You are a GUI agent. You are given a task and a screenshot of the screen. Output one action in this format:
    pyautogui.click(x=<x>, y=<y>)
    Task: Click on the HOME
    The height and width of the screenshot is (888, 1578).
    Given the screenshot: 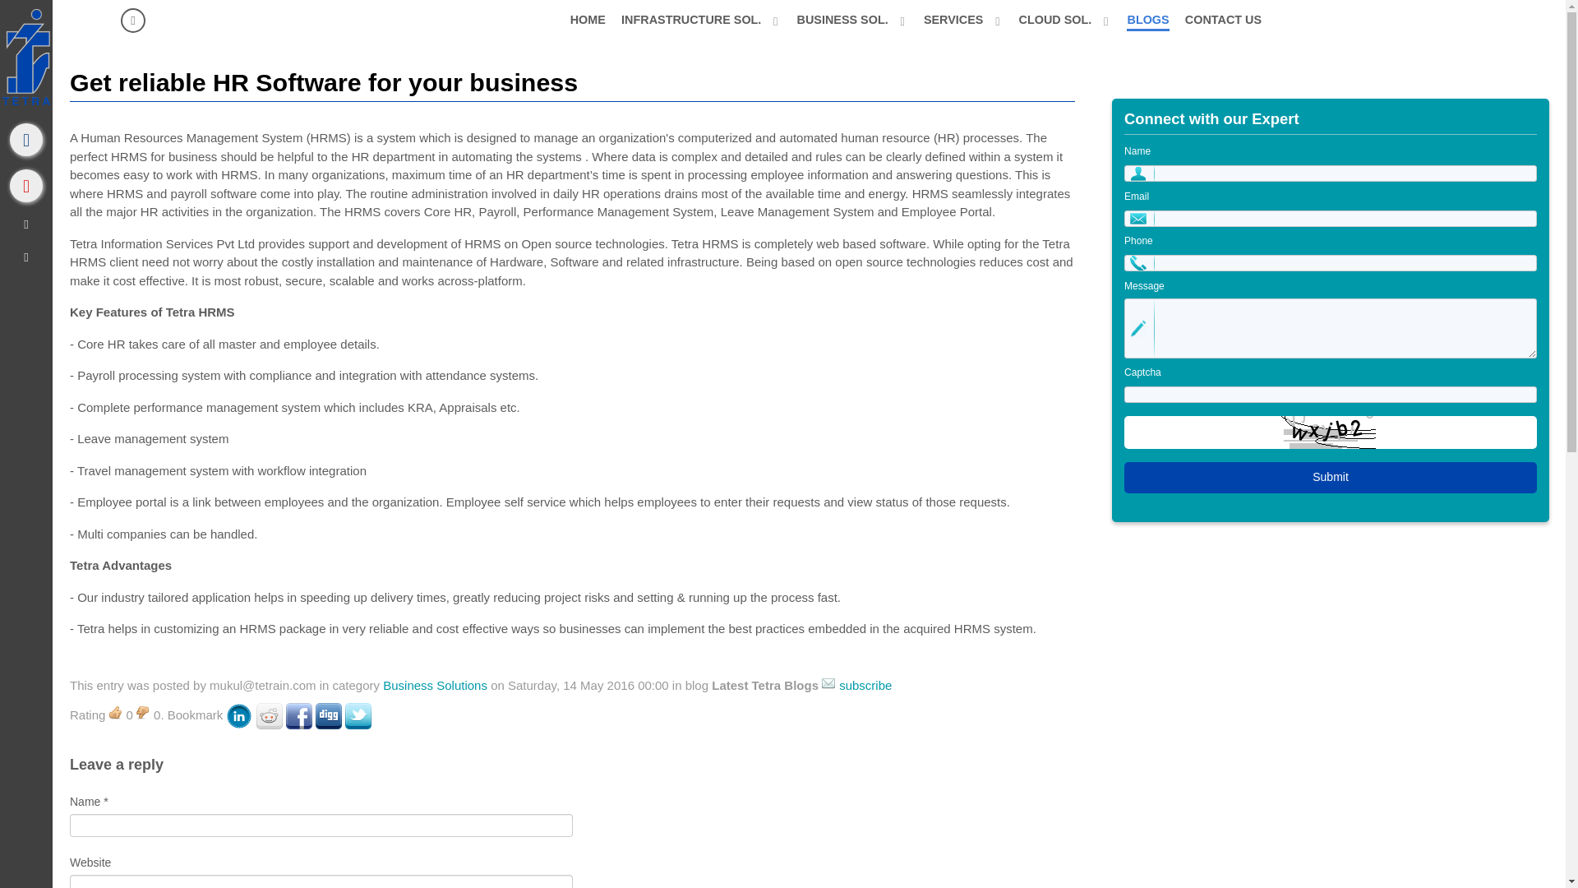 What is the action you would take?
    pyautogui.click(x=587, y=19)
    